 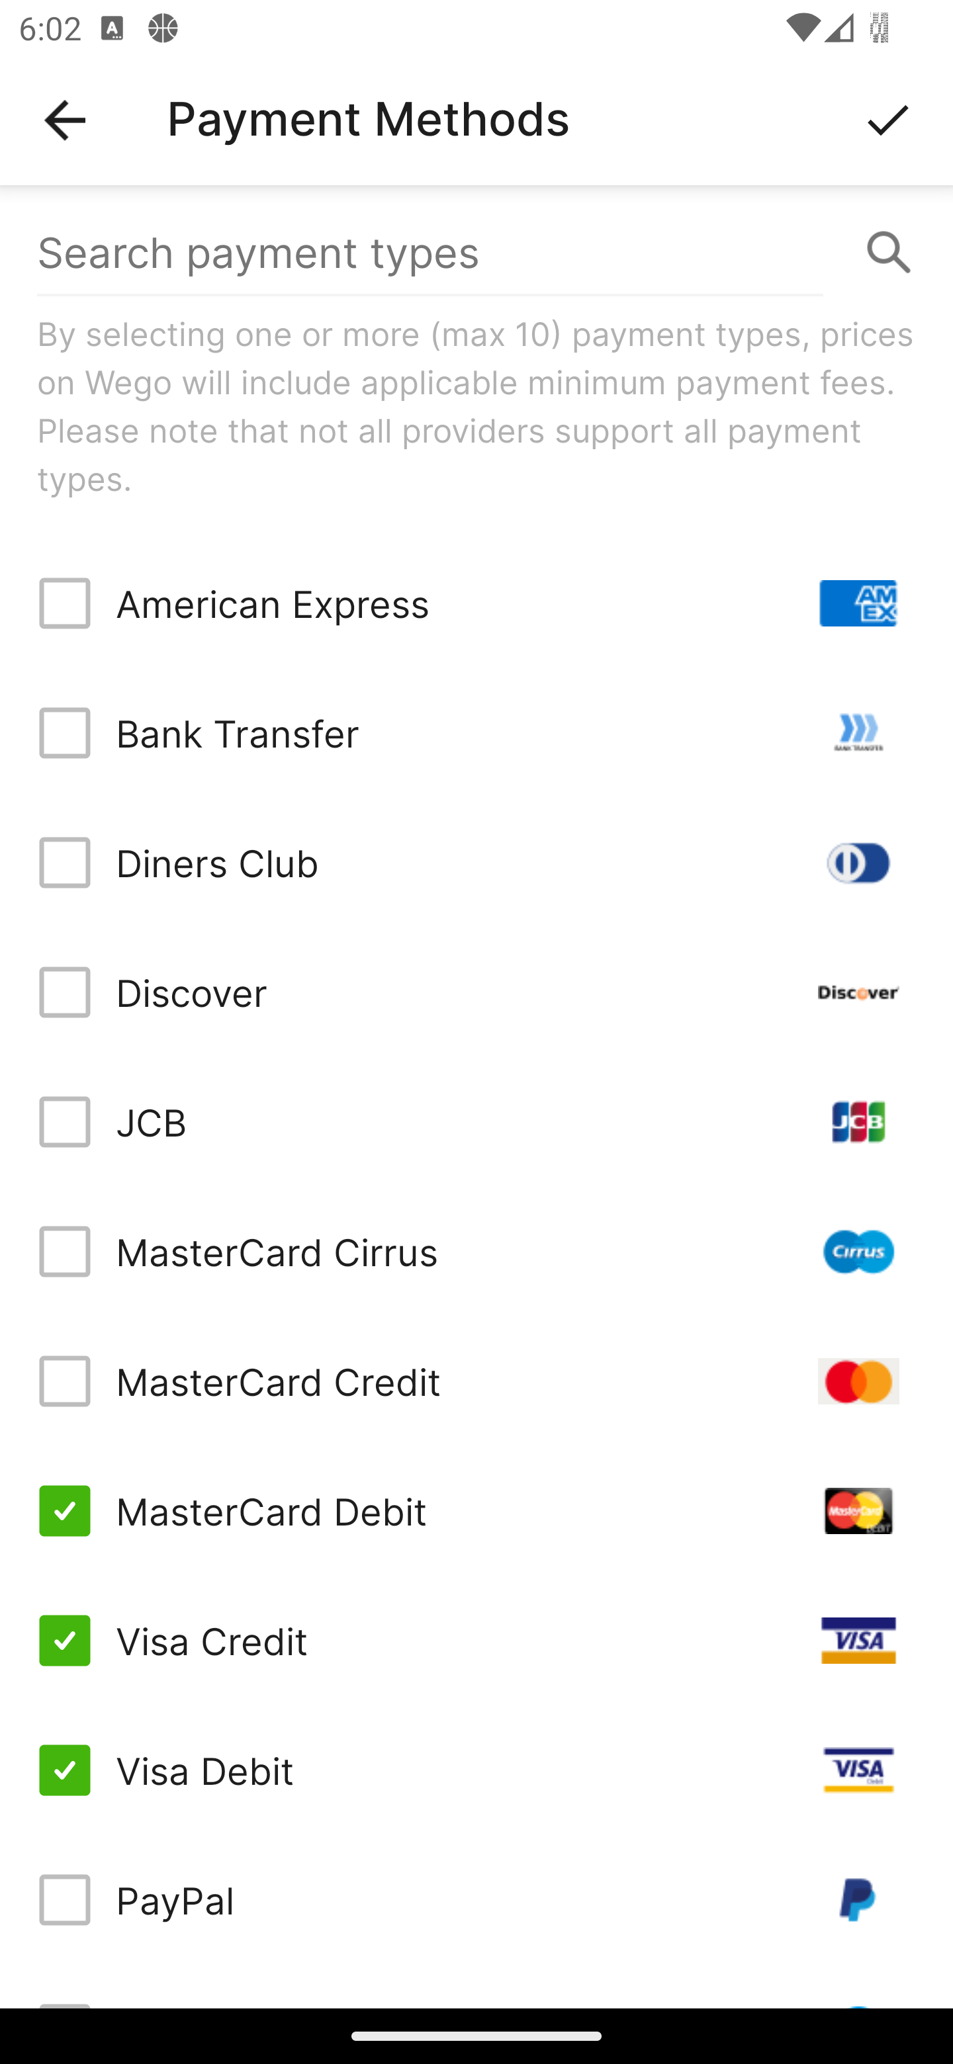 What do you see at coordinates (476, 253) in the screenshot?
I see `Search payment types ` at bounding box center [476, 253].